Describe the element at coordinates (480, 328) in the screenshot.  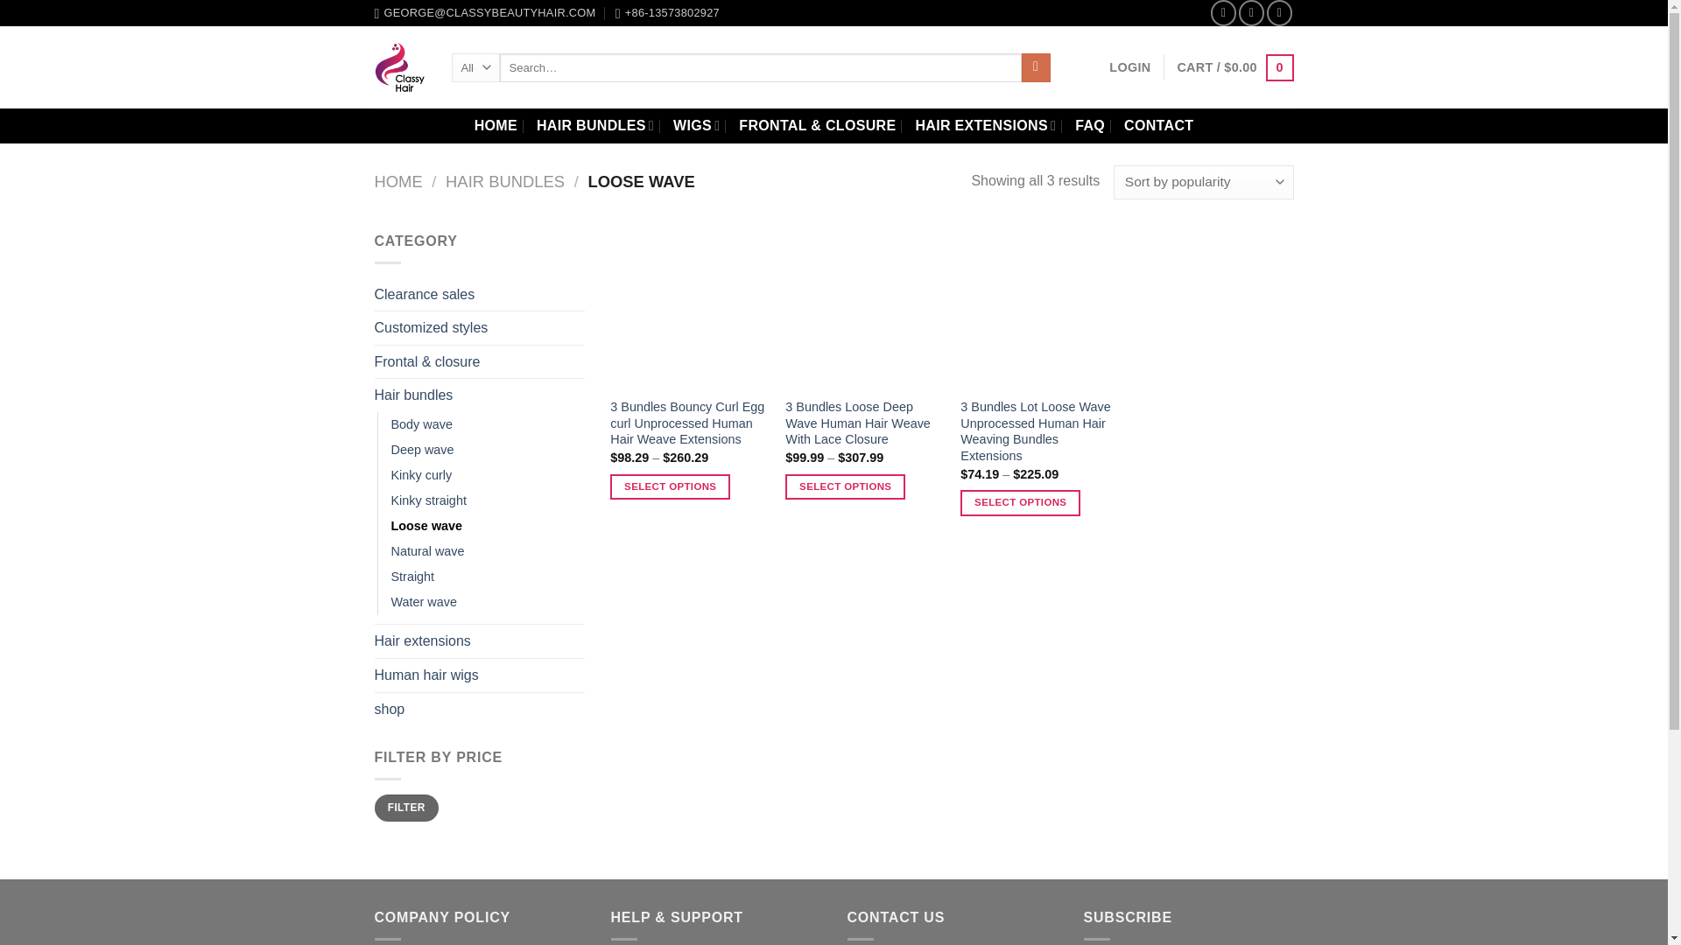
I see `Customized styles` at that location.